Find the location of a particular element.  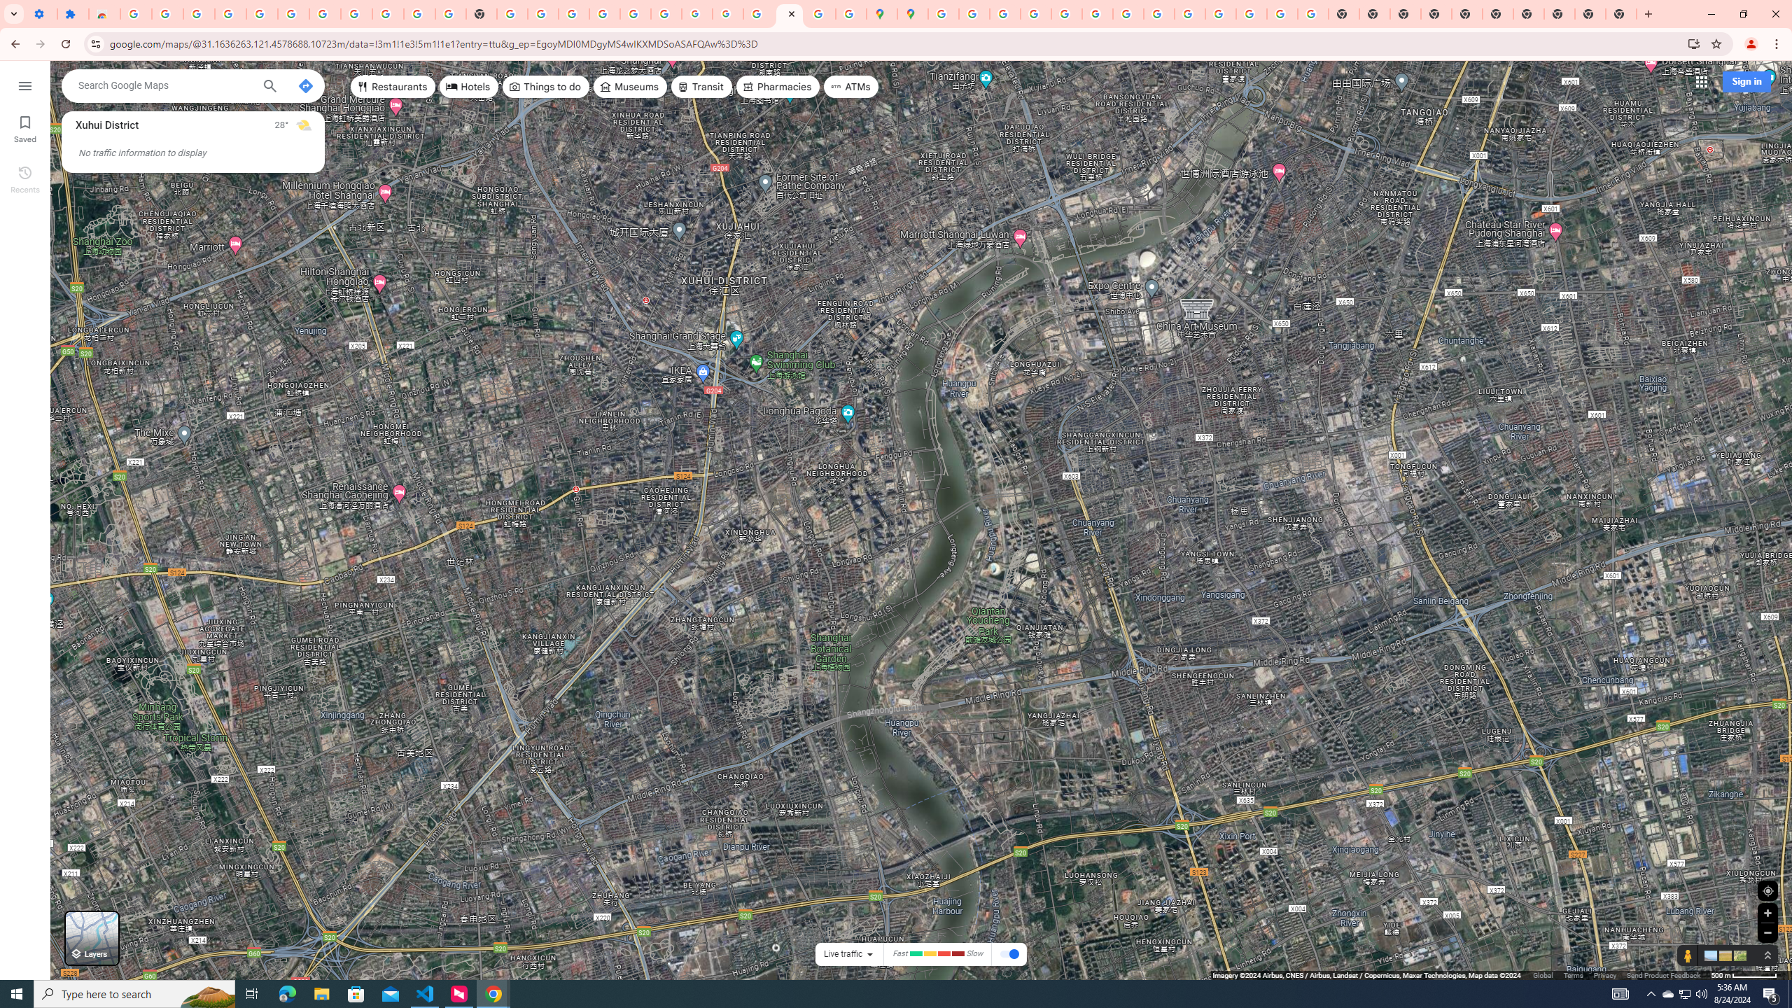

Things to do is located at coordinates (545, 87).